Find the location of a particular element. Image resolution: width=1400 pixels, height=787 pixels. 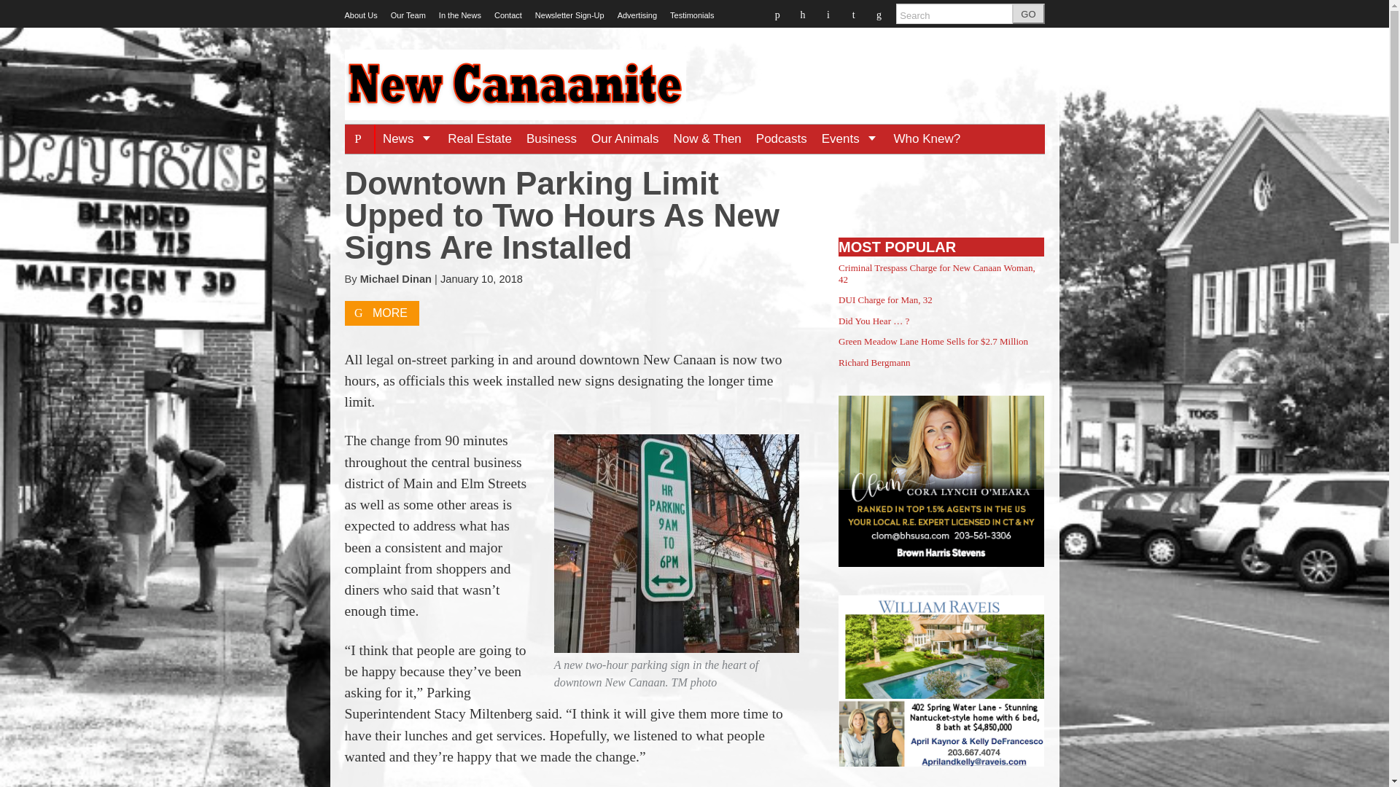

GO is located at coordinates (1028, 14).